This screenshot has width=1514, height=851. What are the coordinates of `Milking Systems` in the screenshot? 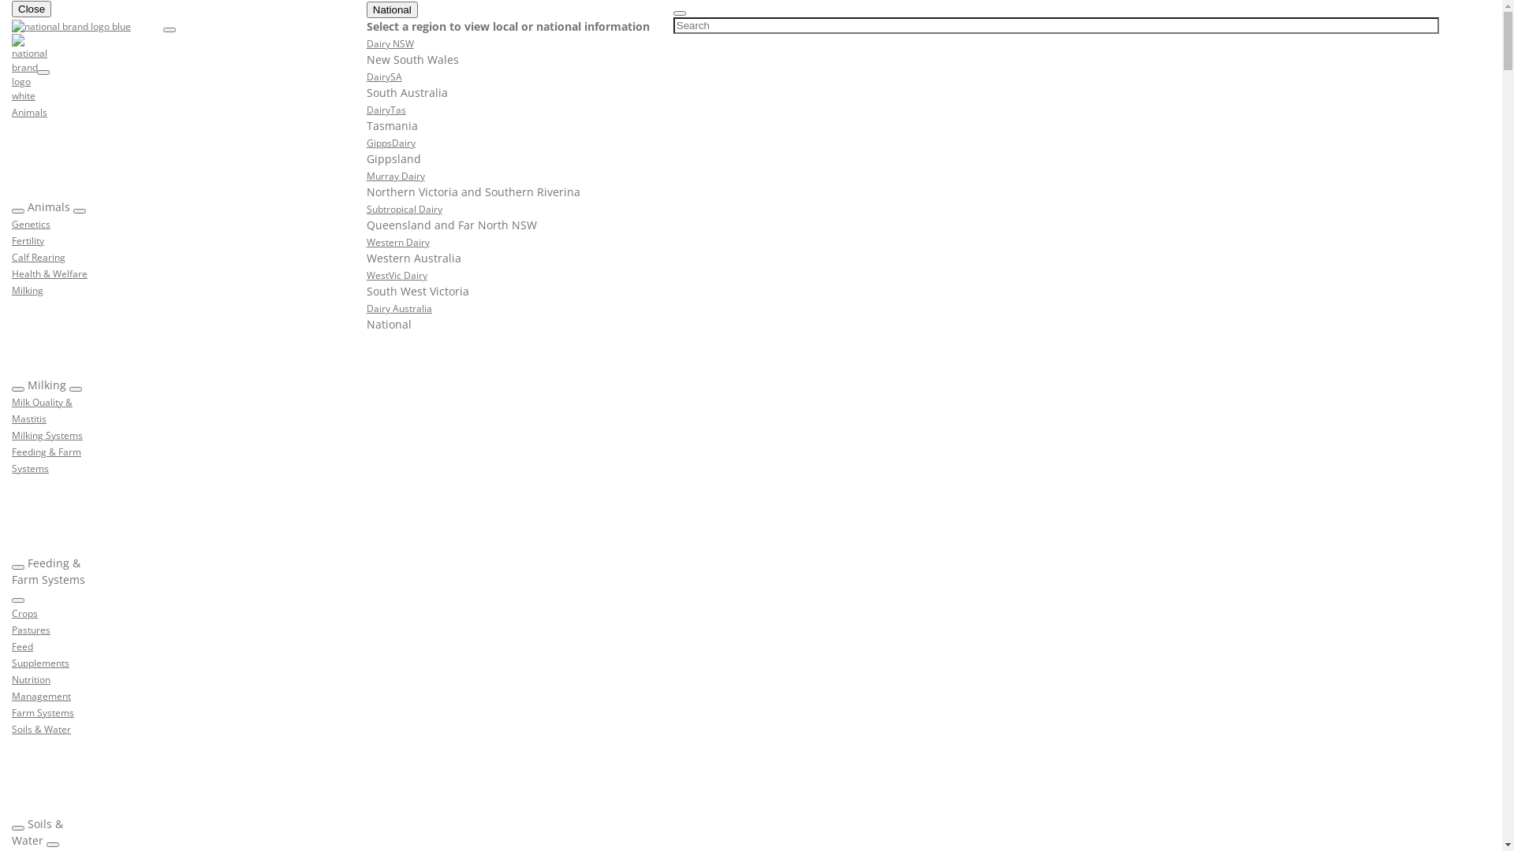 It's located at (47, 435).